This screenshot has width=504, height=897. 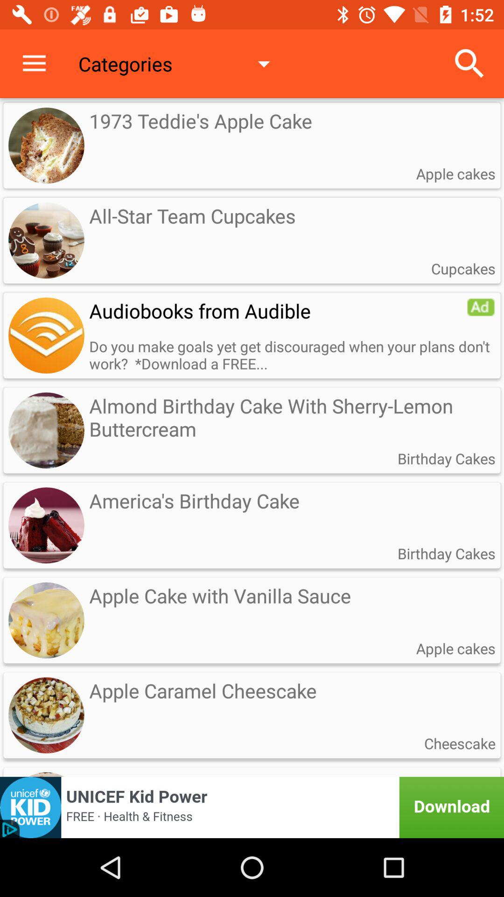 What do you see at coordinates (469, 64) in the screenshot?
I see `turn on the icon above apple cakes item` at bounding box center [469, 64].